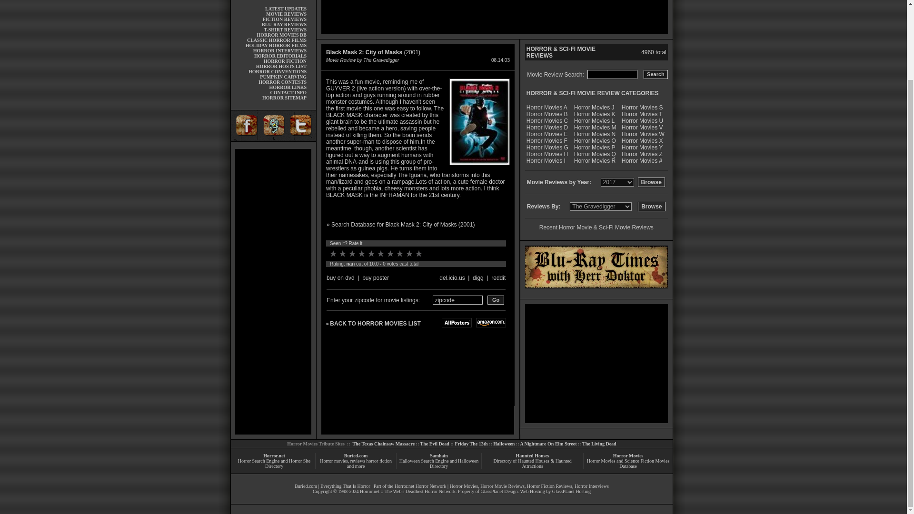 This screenshot has height=514, width=914. What do you see at coordinates (284, 97) in the screenshot?
I see `HORROR SITEMAP` at bounding box center [284, 97].